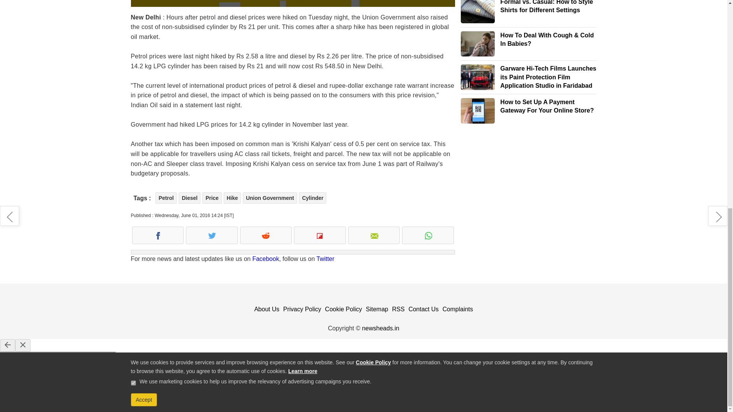 The height and width of the screenshot is (412, 733). What do you see at coordinates (312, 198) in the screenshot?
I see `Cylinder` at bounding box center [312, 198].